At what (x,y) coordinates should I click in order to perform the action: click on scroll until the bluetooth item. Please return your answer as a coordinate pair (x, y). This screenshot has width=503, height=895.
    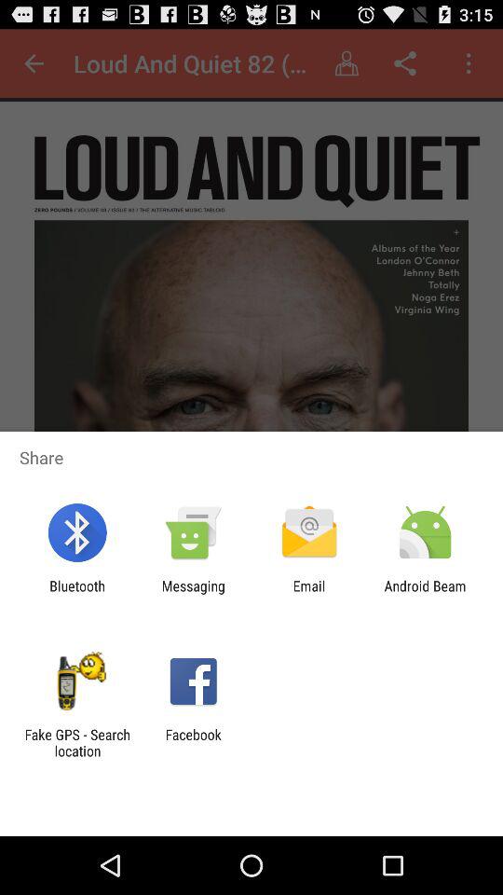
    Looking at the image, I should click on (76, 594).